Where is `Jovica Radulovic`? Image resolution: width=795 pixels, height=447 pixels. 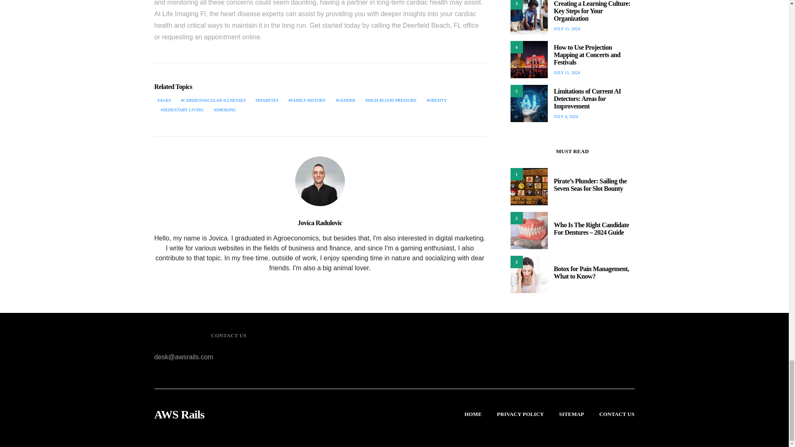
Jovica Radulovic is located at coordinates (320, 223).